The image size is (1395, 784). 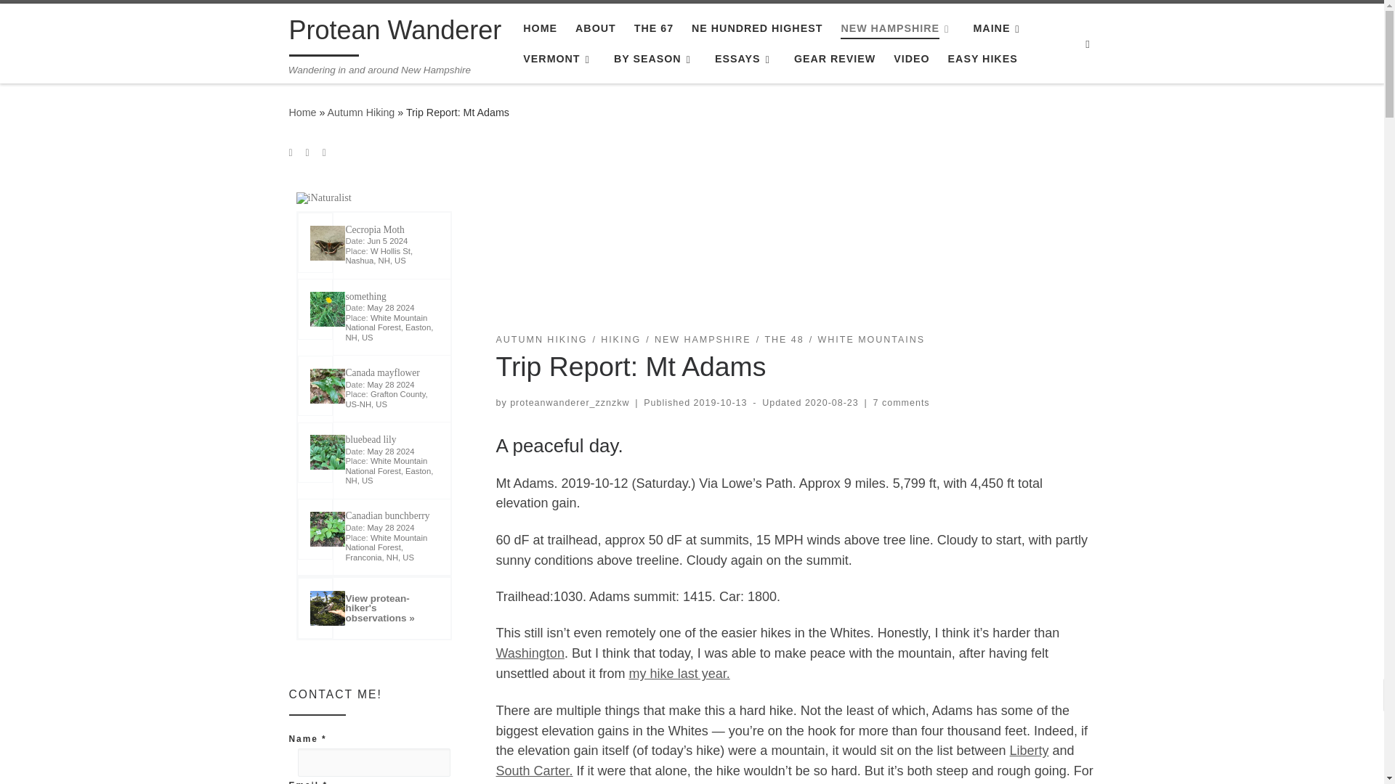 What do you see at coordinates (831, 402) in the screenshot?
I see `04:29` at bounding box center [831, 402].